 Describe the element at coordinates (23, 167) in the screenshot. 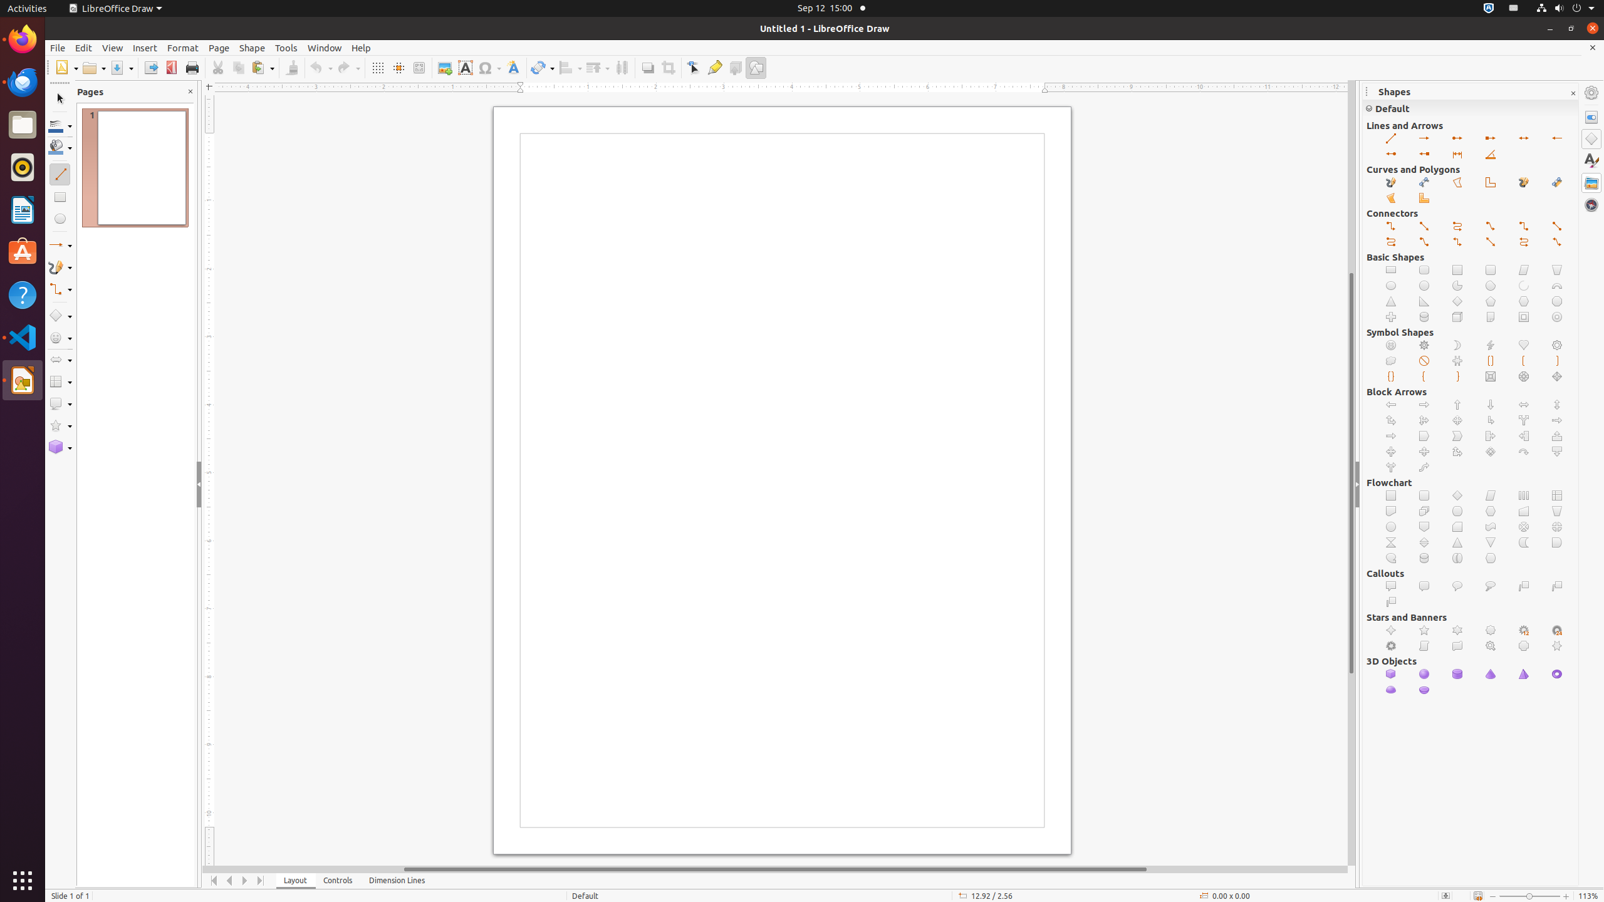

I see `Rhythmbox` at that location.